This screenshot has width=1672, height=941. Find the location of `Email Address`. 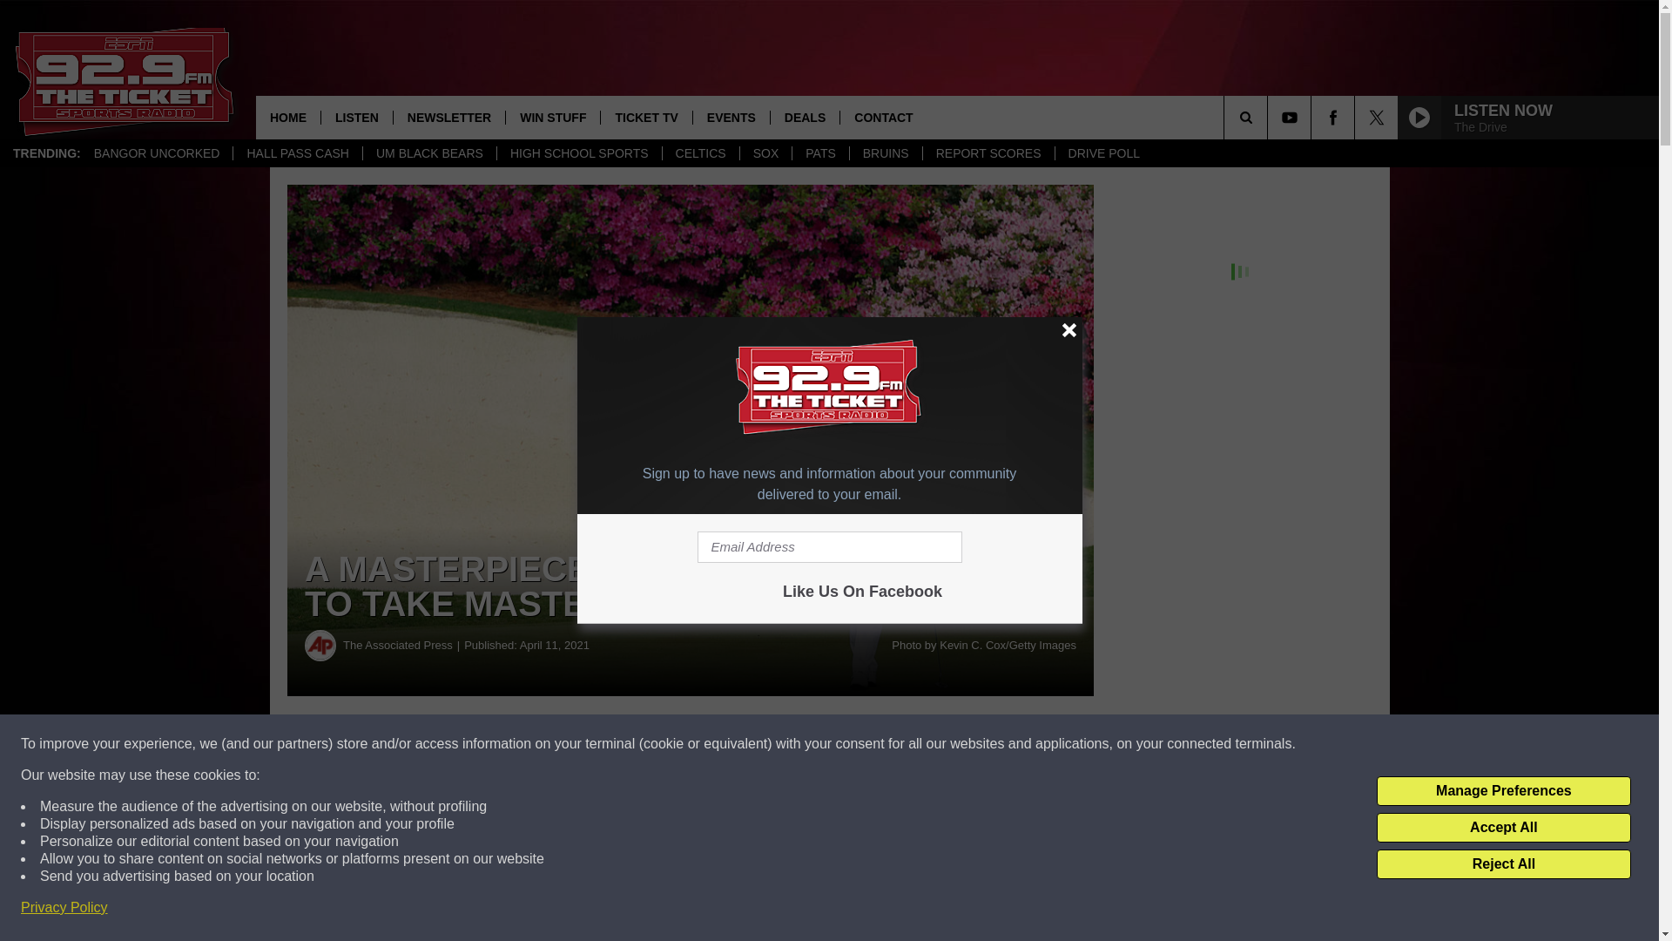

Email Address is located at coordinates (829, 547).